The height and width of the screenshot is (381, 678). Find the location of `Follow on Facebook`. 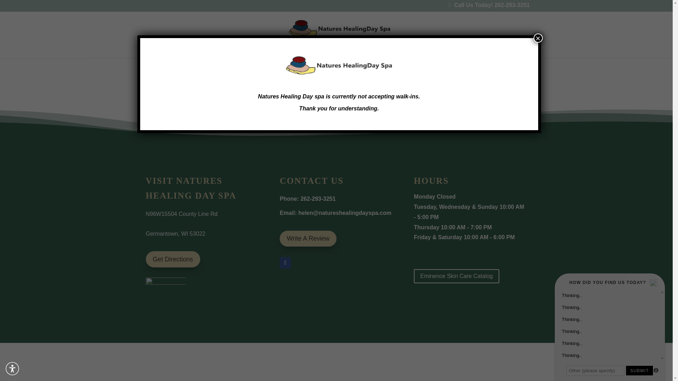

Follow on Facebook is located at coordinates (285, 263).